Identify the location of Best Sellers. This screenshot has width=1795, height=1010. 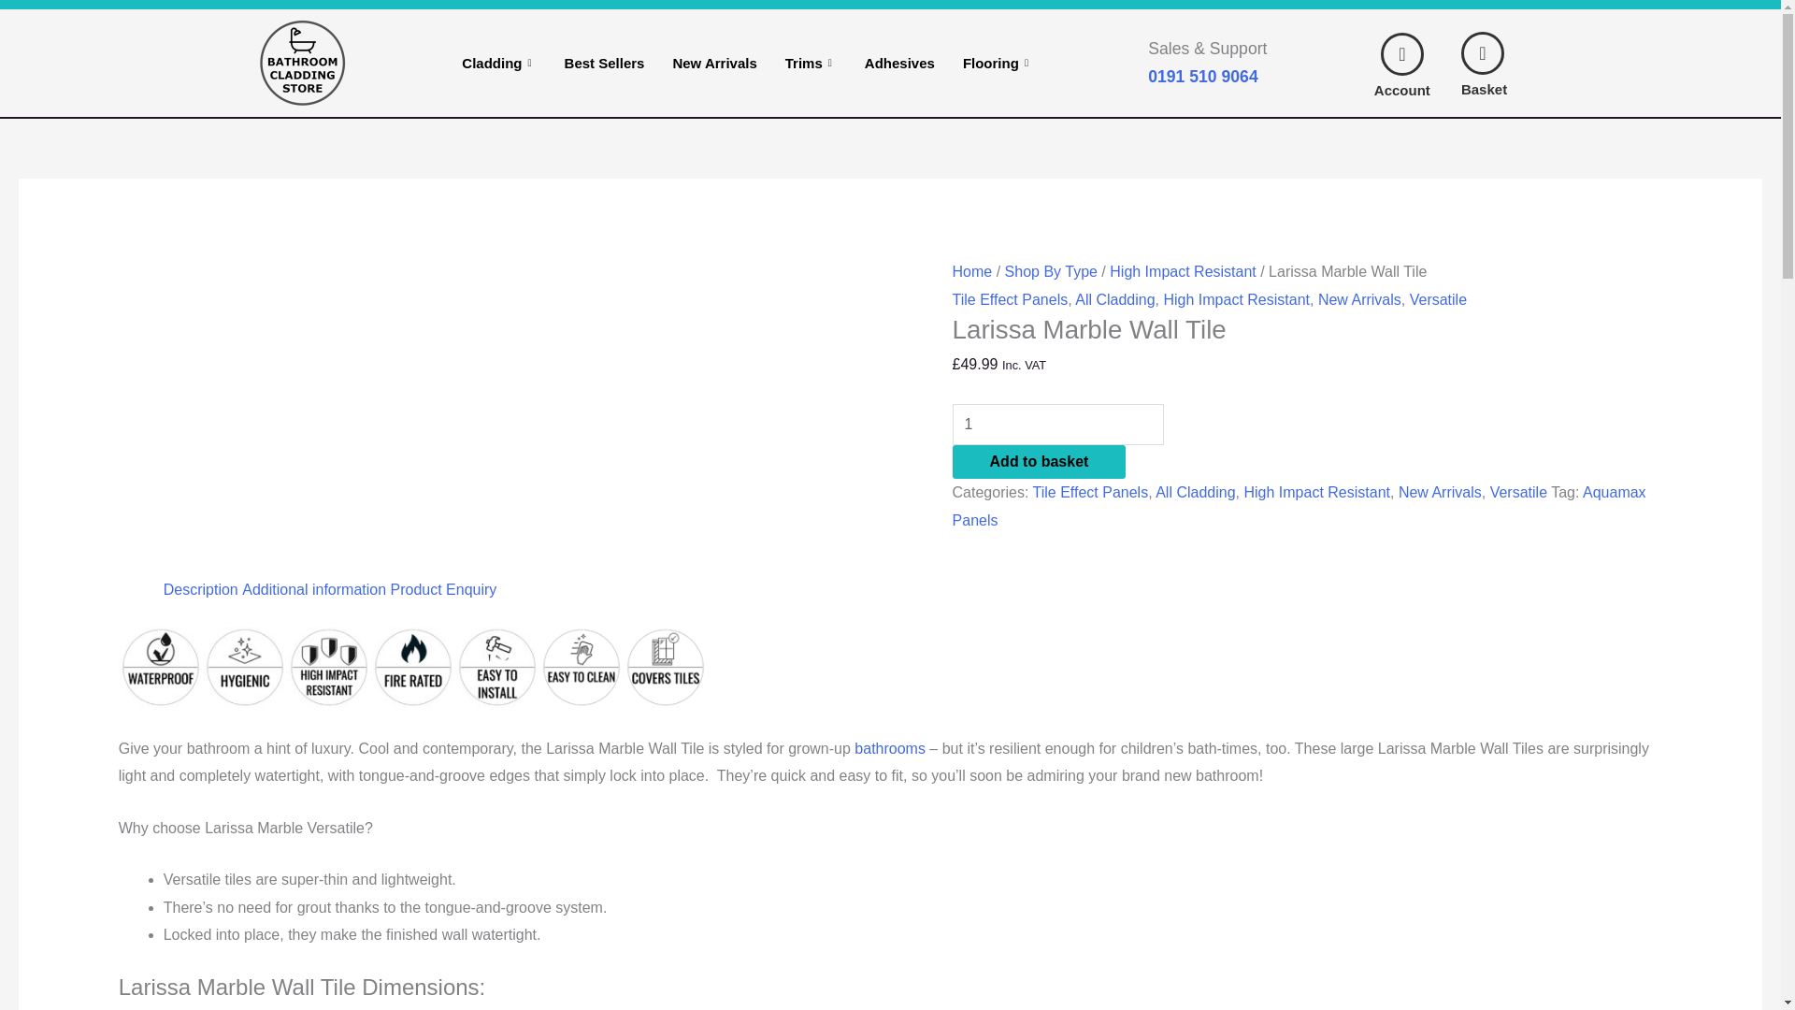
(604, 62).